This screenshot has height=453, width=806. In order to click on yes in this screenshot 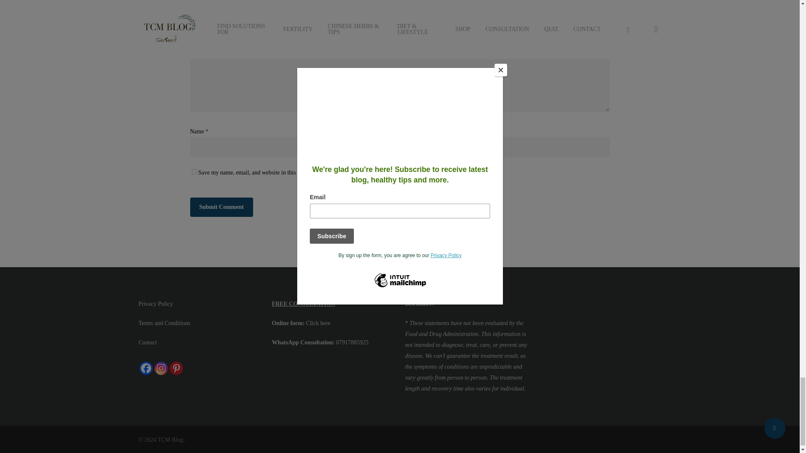, I will do `click(194, 171)`.